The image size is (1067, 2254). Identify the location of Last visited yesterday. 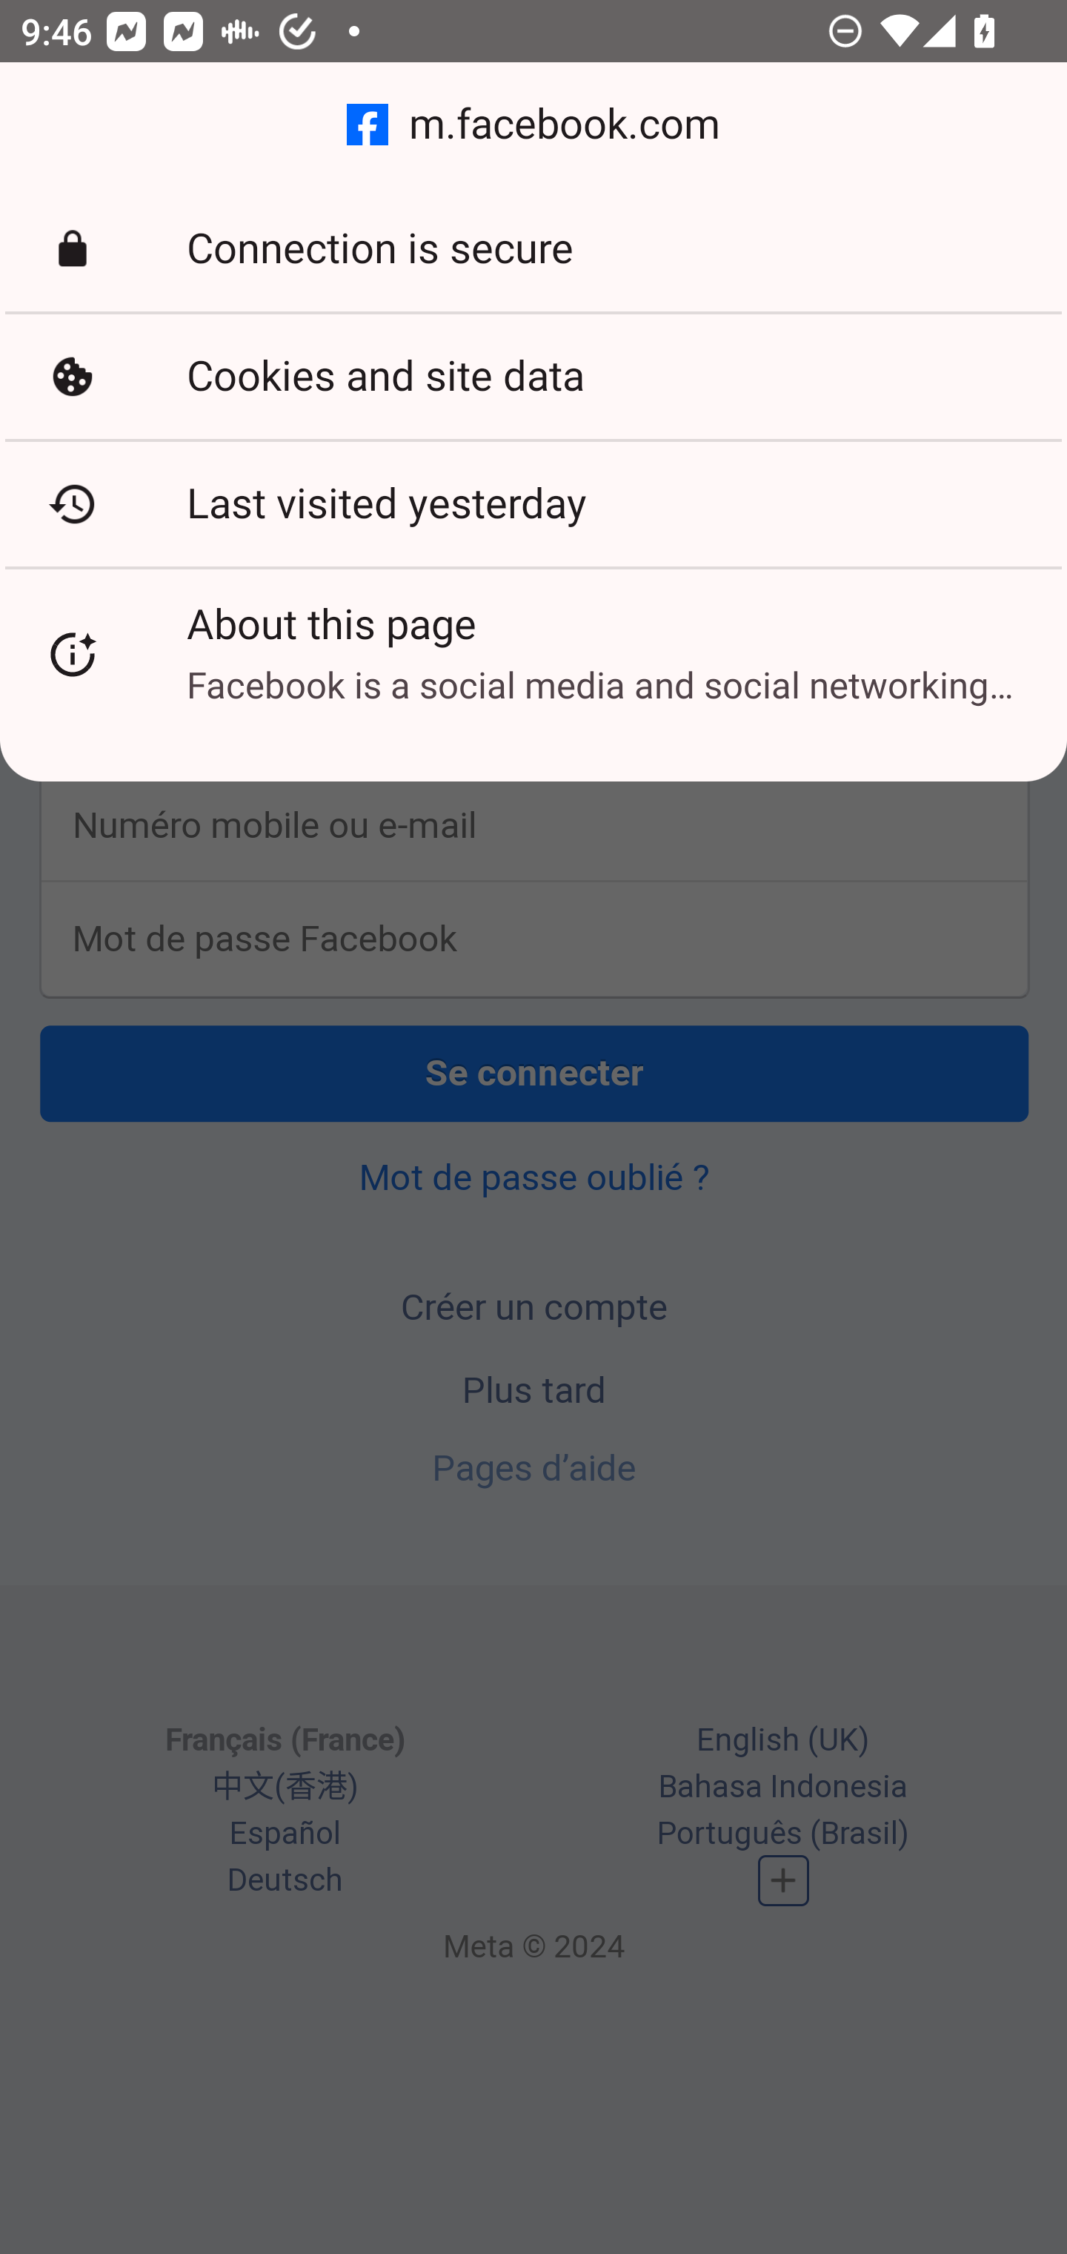
(533, 503).